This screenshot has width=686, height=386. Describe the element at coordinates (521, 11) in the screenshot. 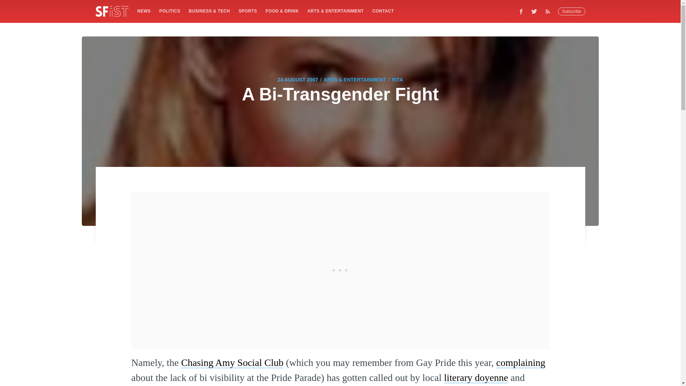

I see `Facebook` at that location.